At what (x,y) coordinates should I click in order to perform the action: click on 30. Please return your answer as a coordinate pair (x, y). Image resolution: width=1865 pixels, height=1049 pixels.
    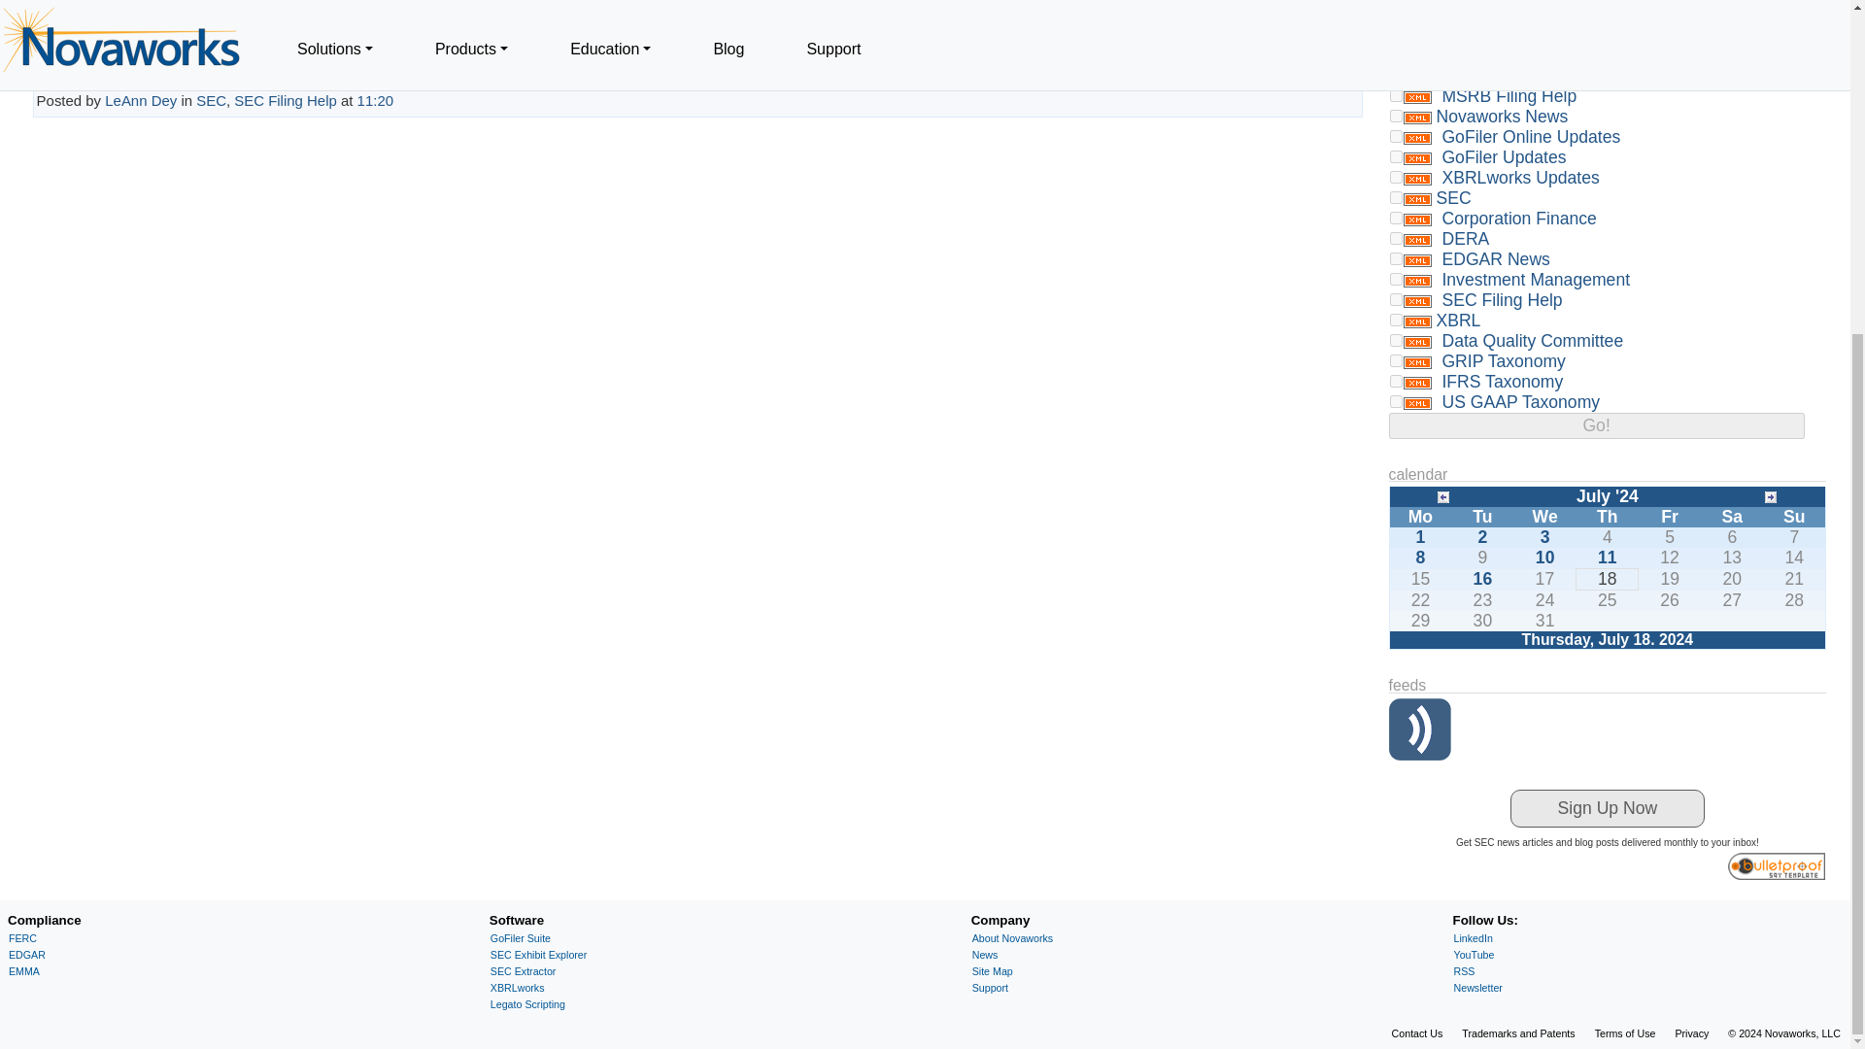
    Looking at the image, I should click on (1397, 35).